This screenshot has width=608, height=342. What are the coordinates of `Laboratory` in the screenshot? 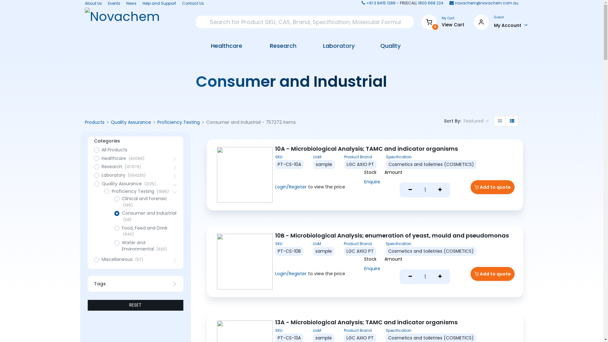 It's located at (334, 46).